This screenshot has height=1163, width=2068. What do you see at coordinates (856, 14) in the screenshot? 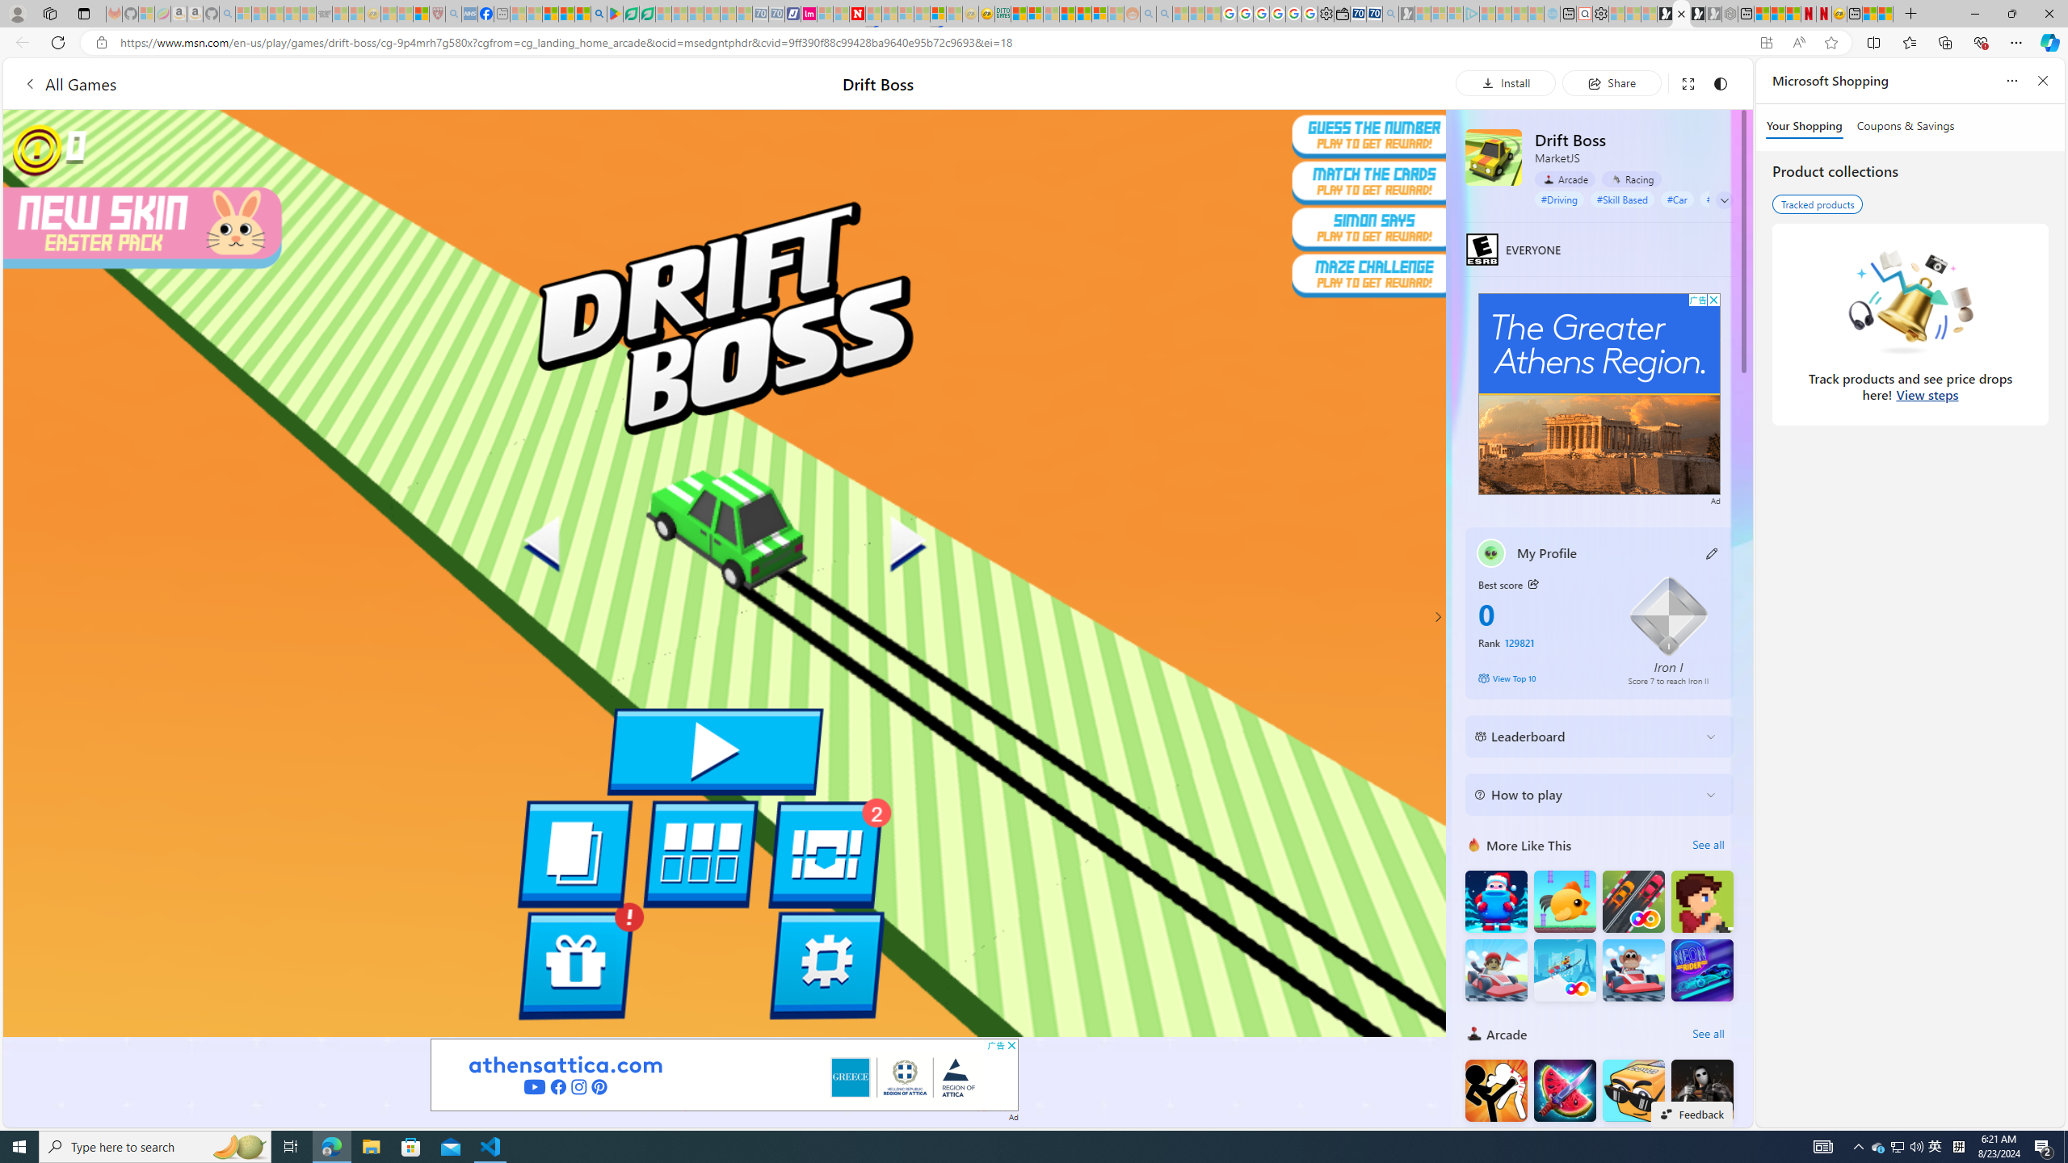
I see `Latest Politics News & Archive | Newsweek.com` at bounding box center [856, 14].